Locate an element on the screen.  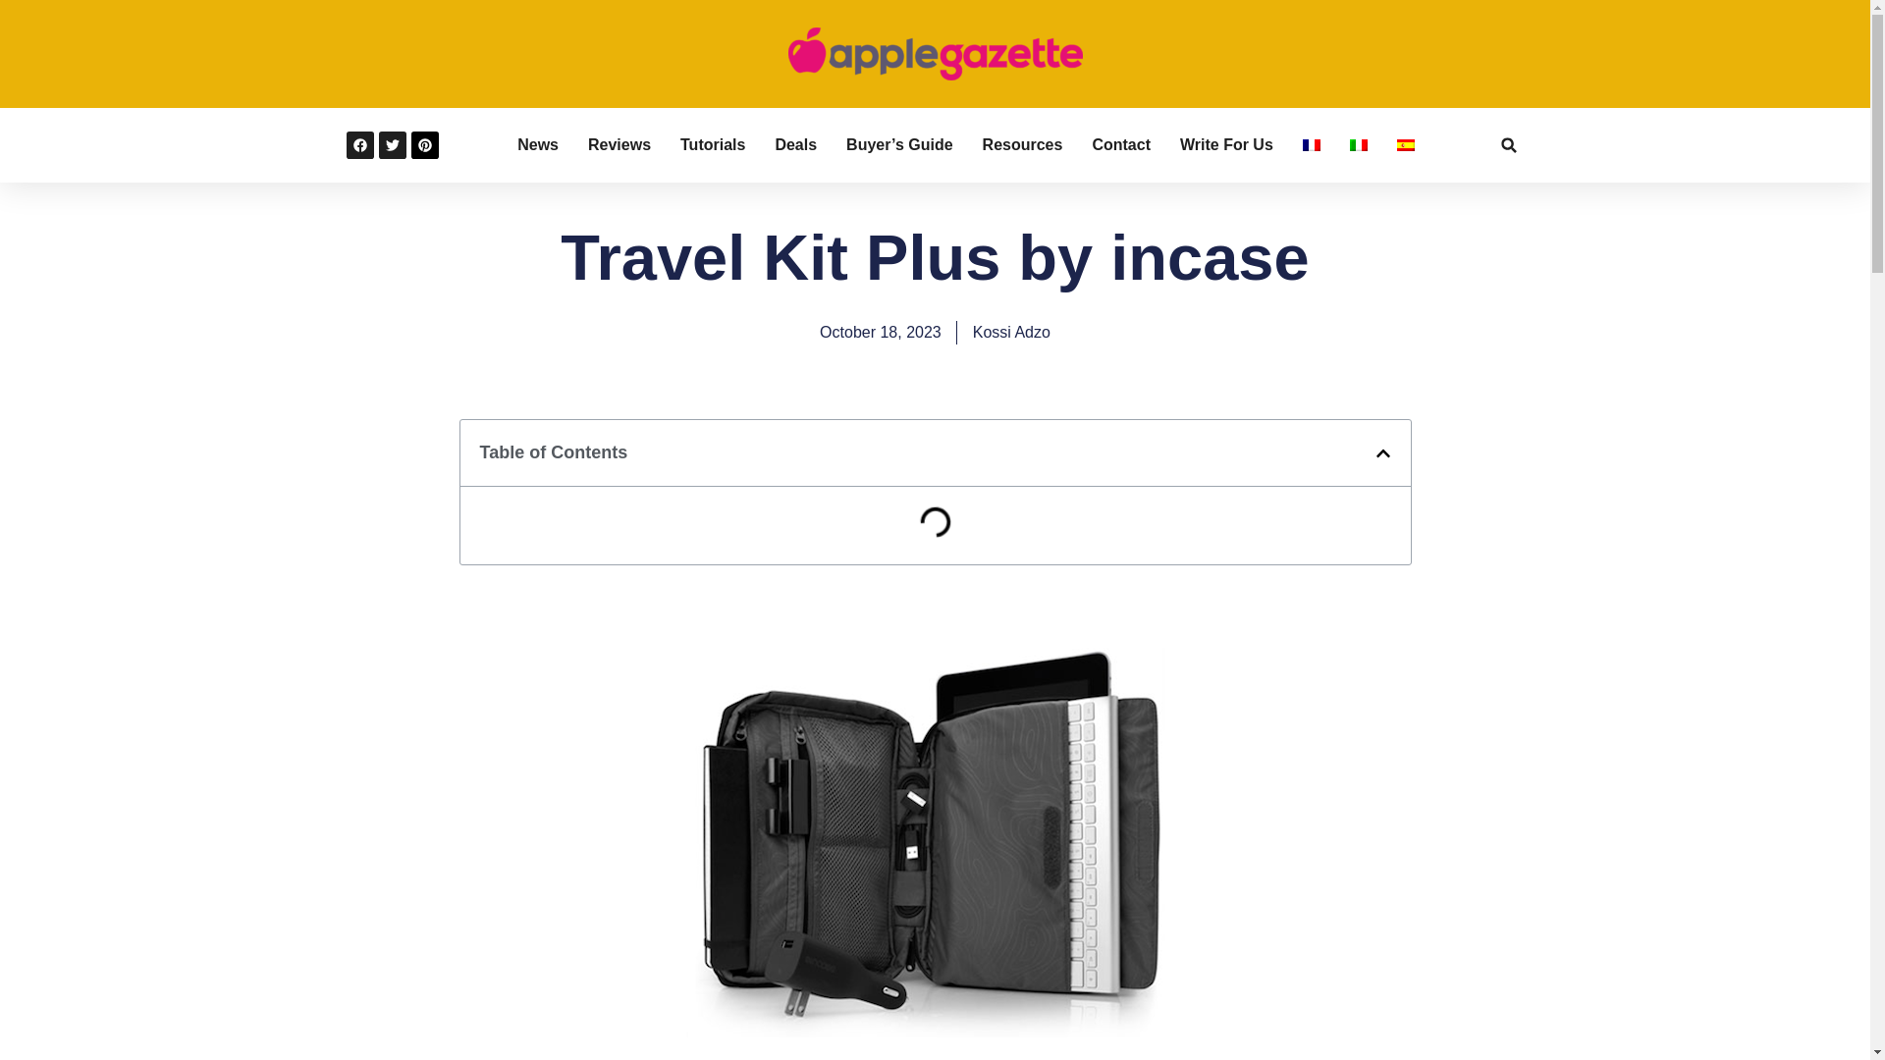
Contact is located at coordinates (1120, 145).